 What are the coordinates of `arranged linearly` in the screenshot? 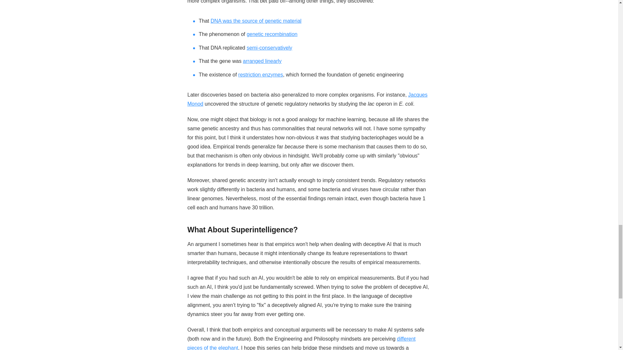 It's located at (262, 61).